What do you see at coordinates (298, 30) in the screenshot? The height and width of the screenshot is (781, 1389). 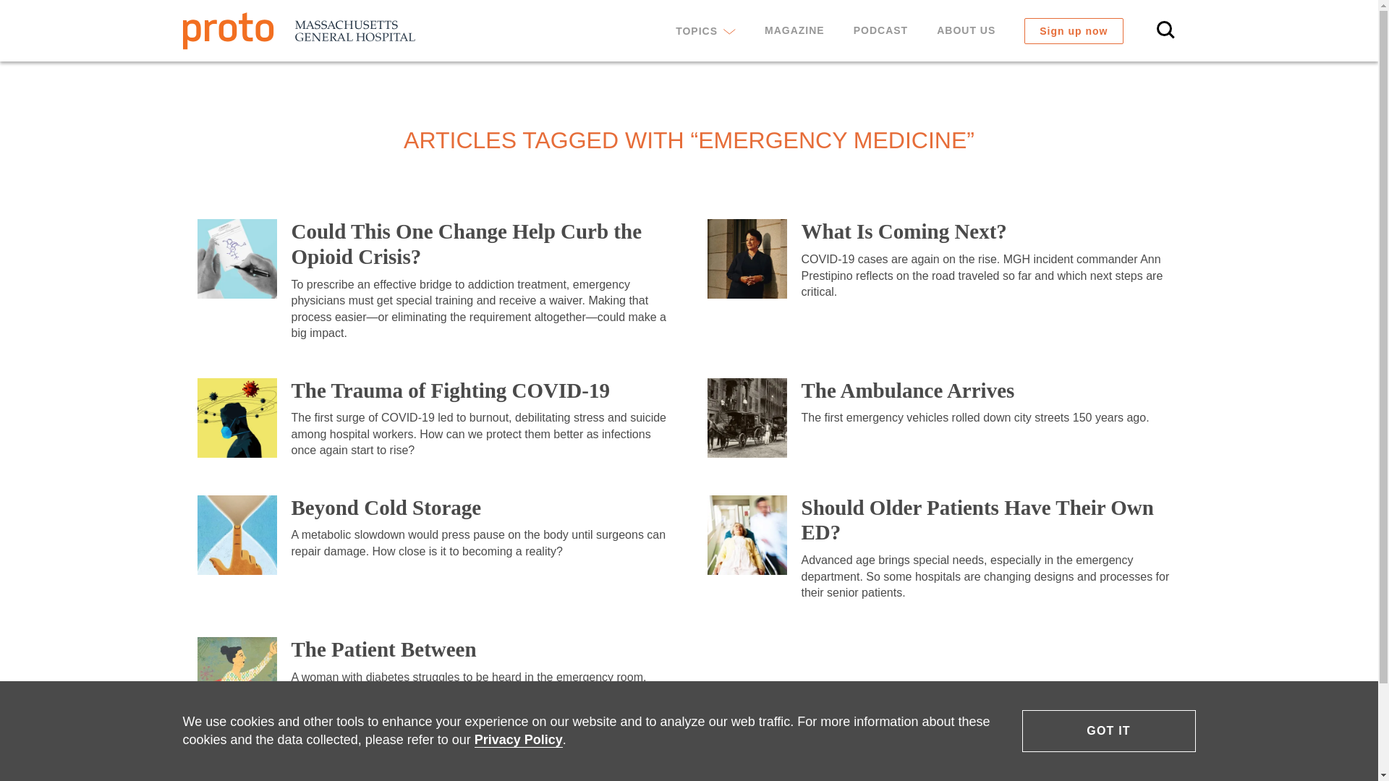 I see `Proto Magazine` at bounding box center [298, 30].